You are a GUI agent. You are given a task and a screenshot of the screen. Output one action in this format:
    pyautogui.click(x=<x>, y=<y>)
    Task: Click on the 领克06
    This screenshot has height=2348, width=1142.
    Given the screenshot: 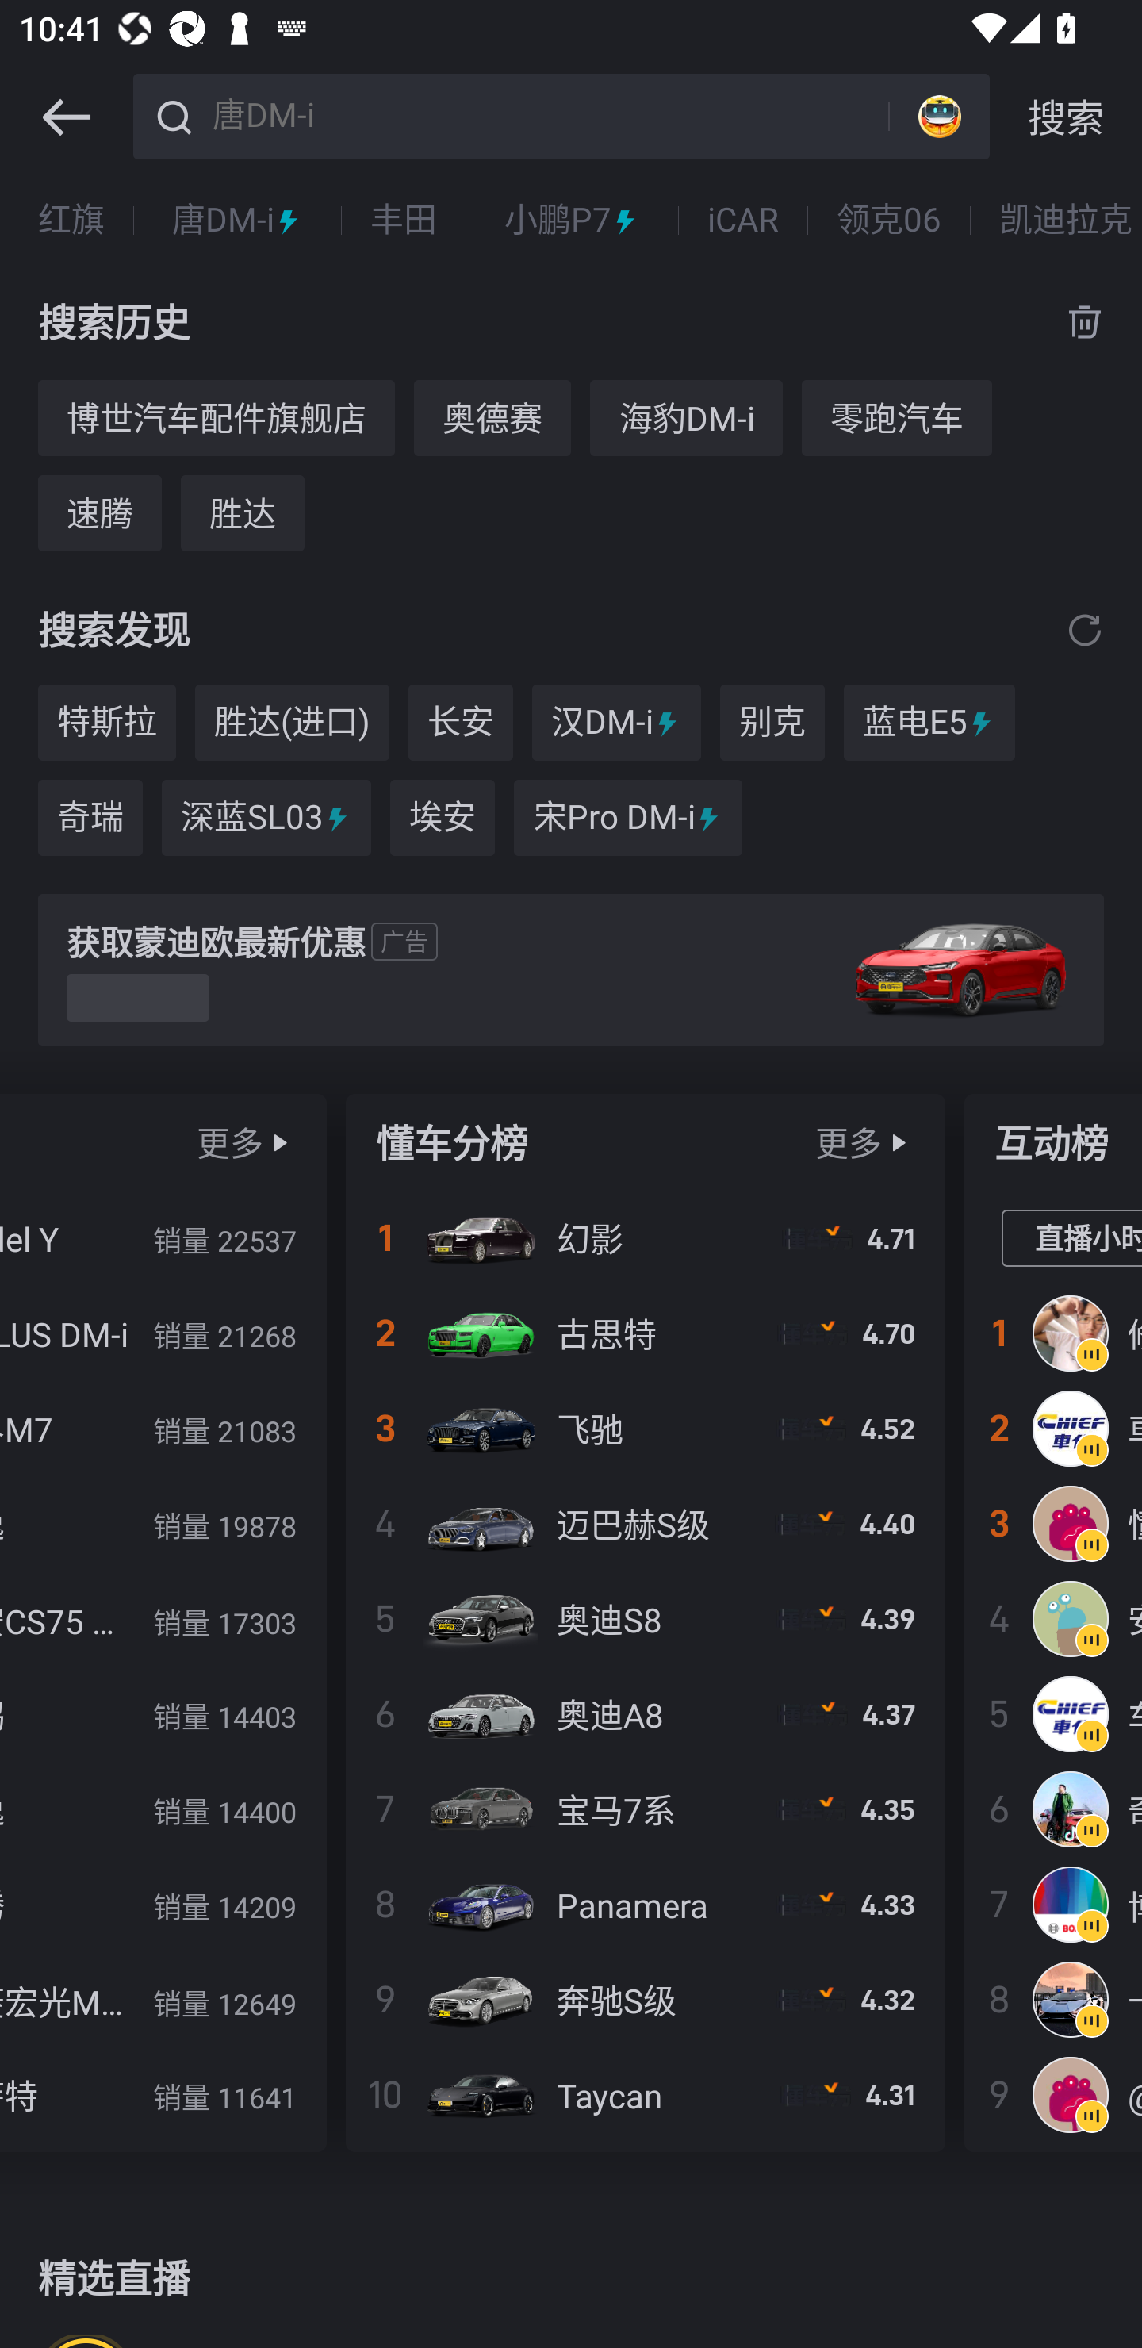 What is the action you would take?
    pyautogui.click(x=888, y=221)
    